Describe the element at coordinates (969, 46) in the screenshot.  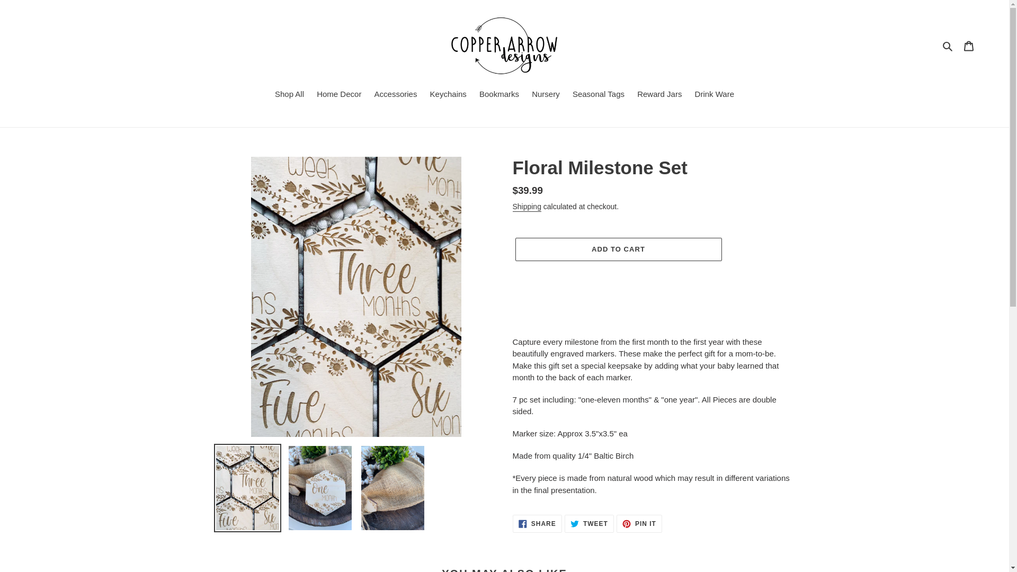
I see `Cart` at that location.